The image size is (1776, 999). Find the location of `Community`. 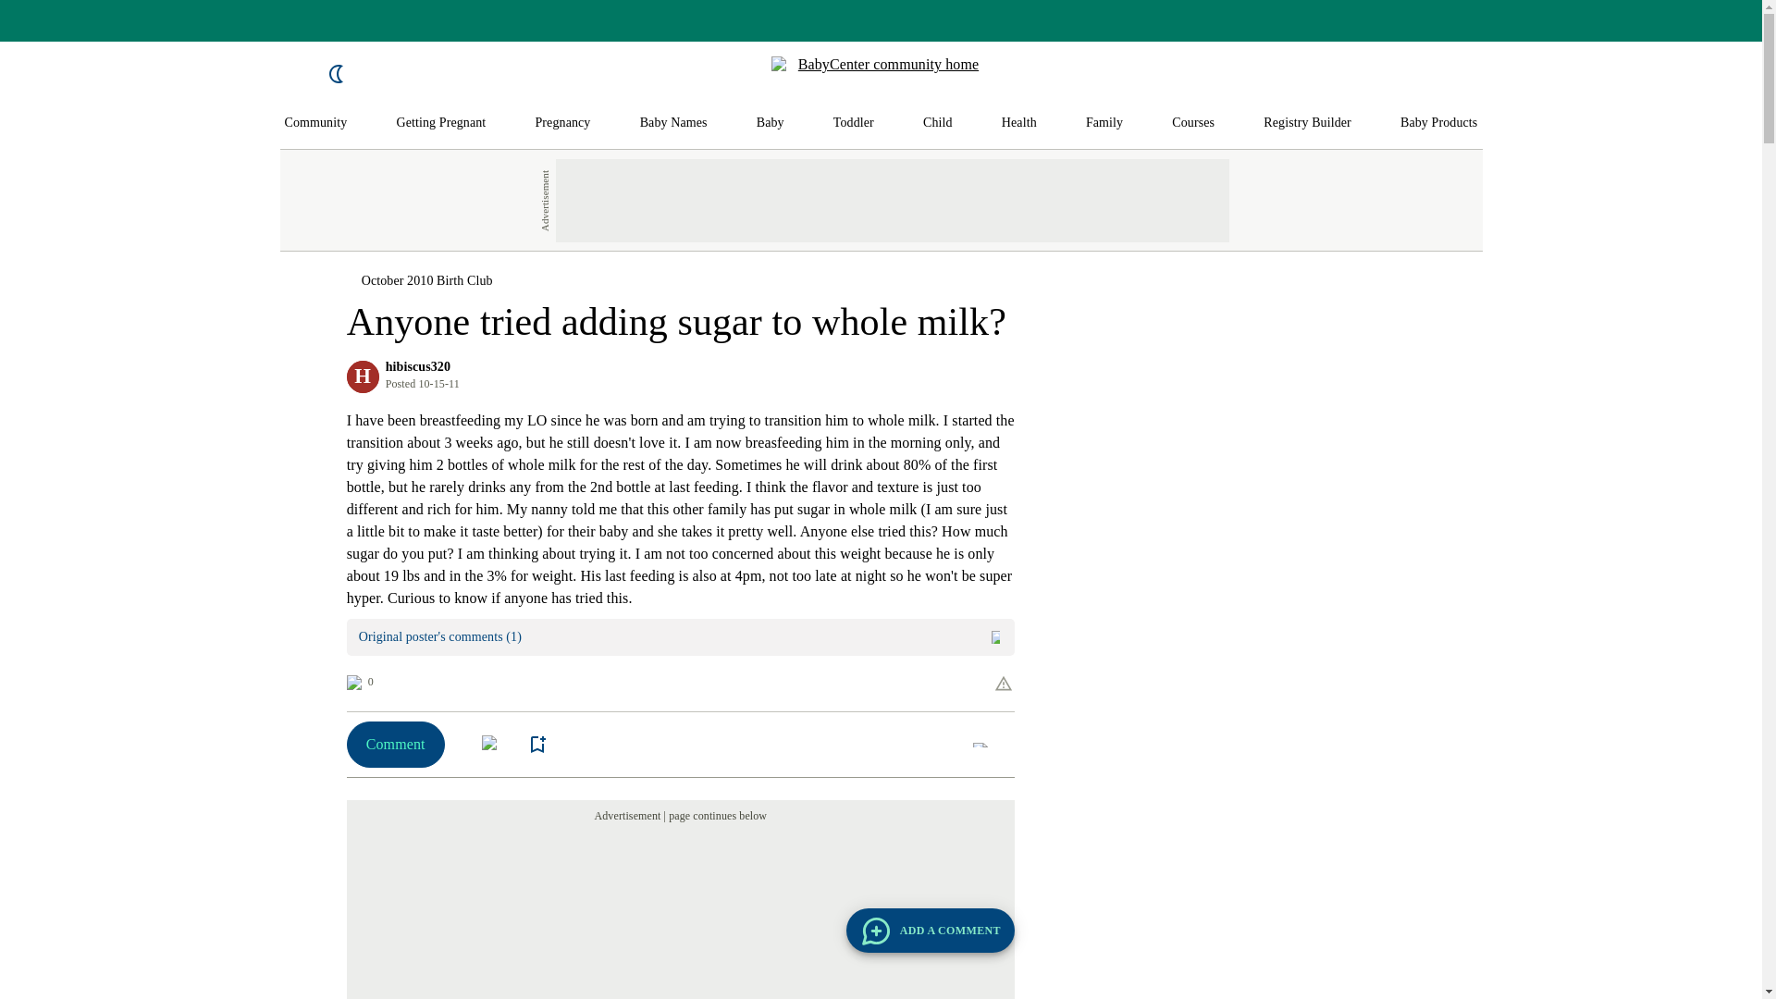

Community is located at coordinates (316, 123).